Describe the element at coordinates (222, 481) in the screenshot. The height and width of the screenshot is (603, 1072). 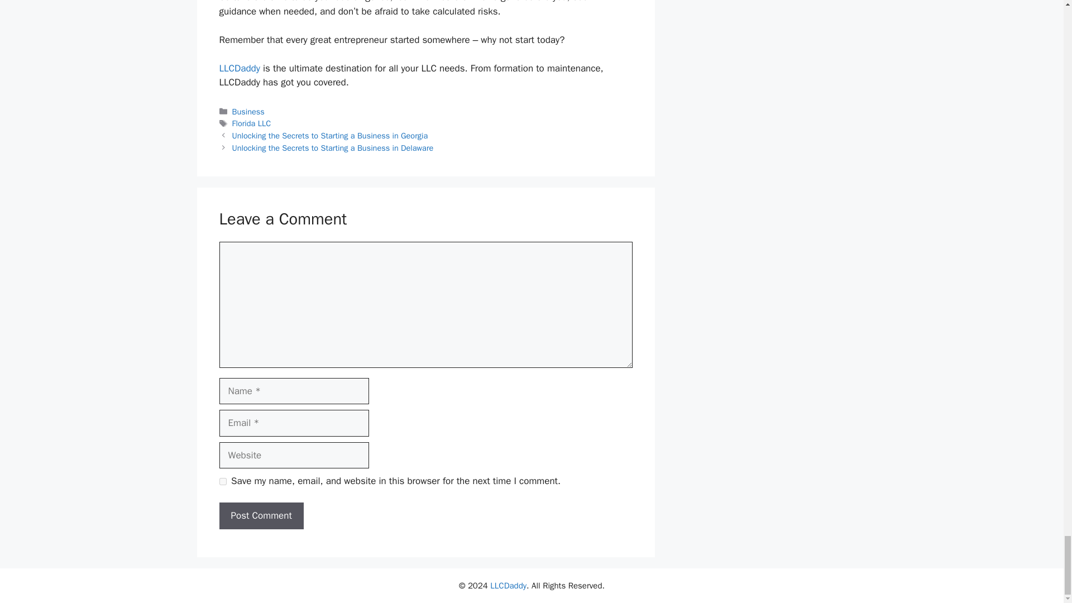
I see `yes` at that location.